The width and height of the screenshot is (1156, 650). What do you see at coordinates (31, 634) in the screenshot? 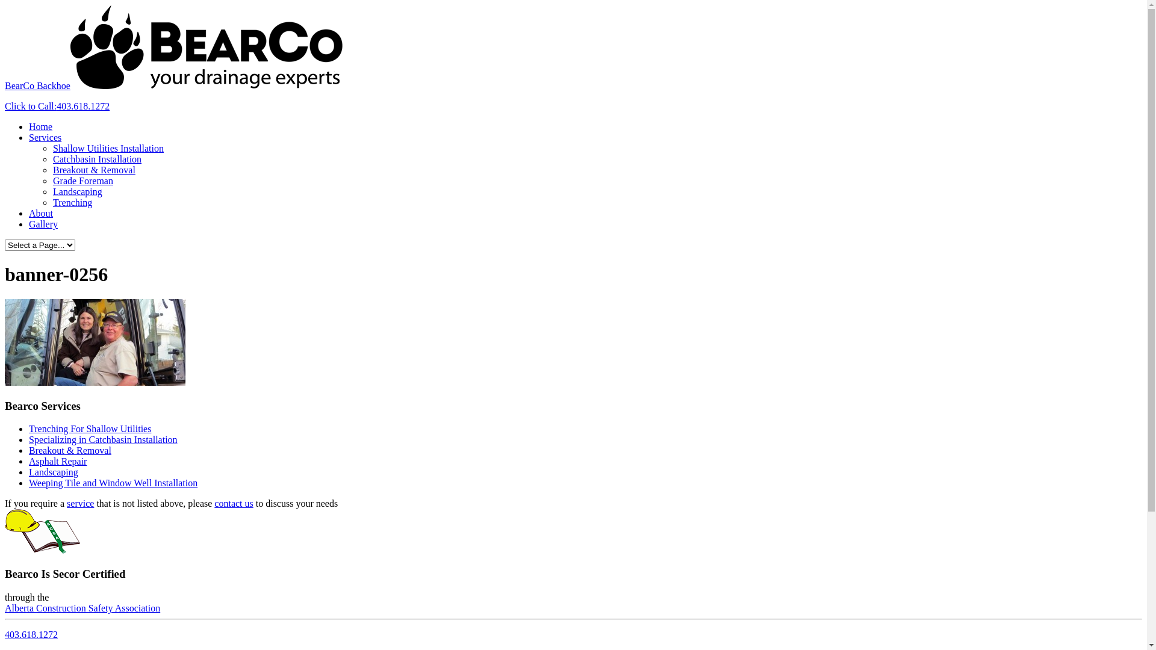
I see `403.618.1272` at bounding box center [31, 634].